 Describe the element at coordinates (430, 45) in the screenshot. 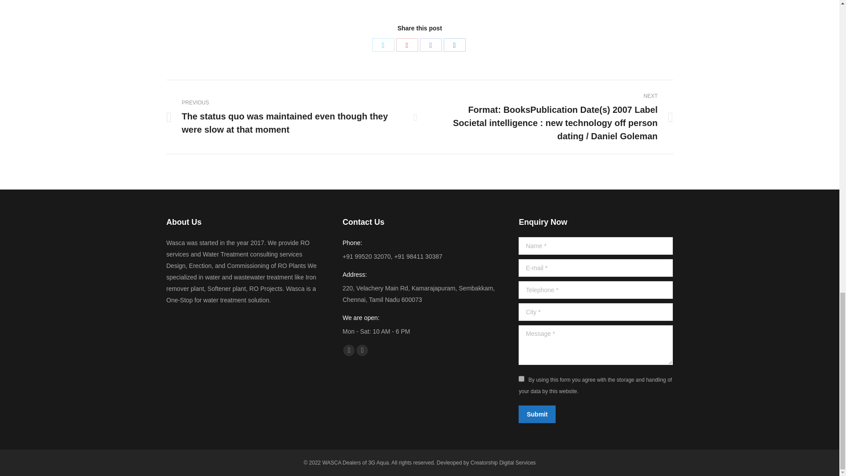

I see `Facebook` at that location.